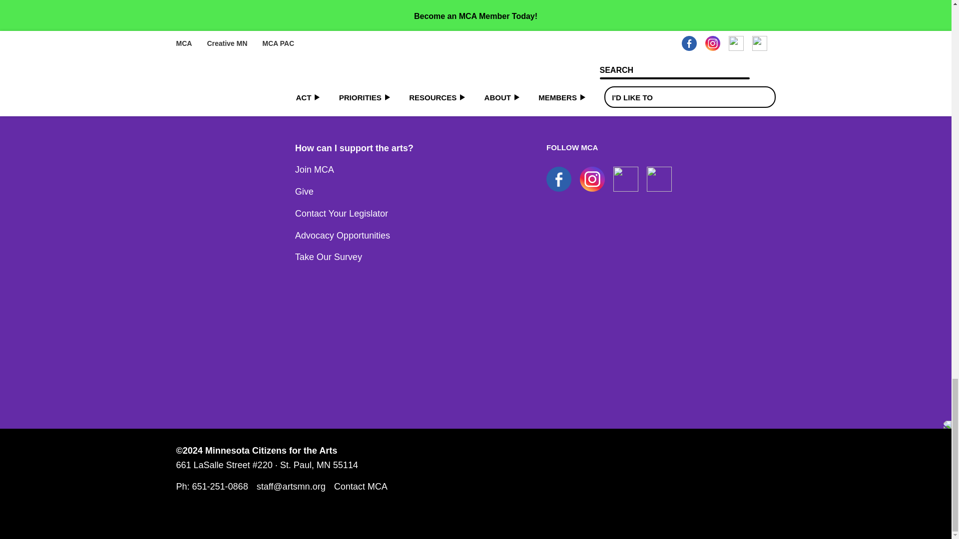 Image resolution: width=959 pixels, height=539 pixels. I want to click on Twitter, so click(659, 179).